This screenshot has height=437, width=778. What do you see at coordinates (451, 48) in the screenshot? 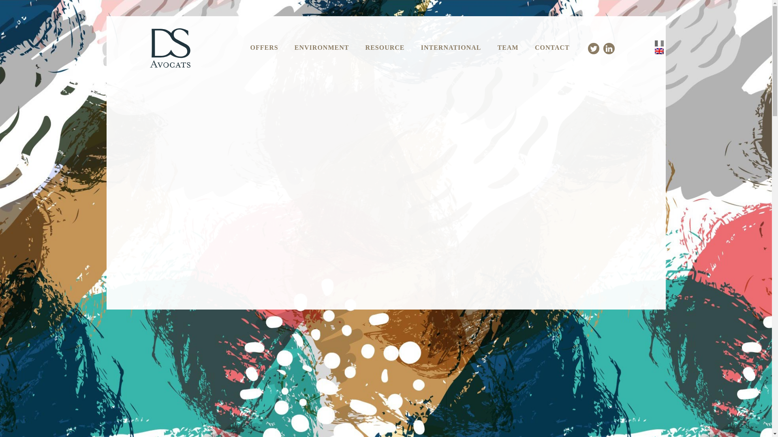
I see `INTERNATIONAL` at bounding box center [451, 48].